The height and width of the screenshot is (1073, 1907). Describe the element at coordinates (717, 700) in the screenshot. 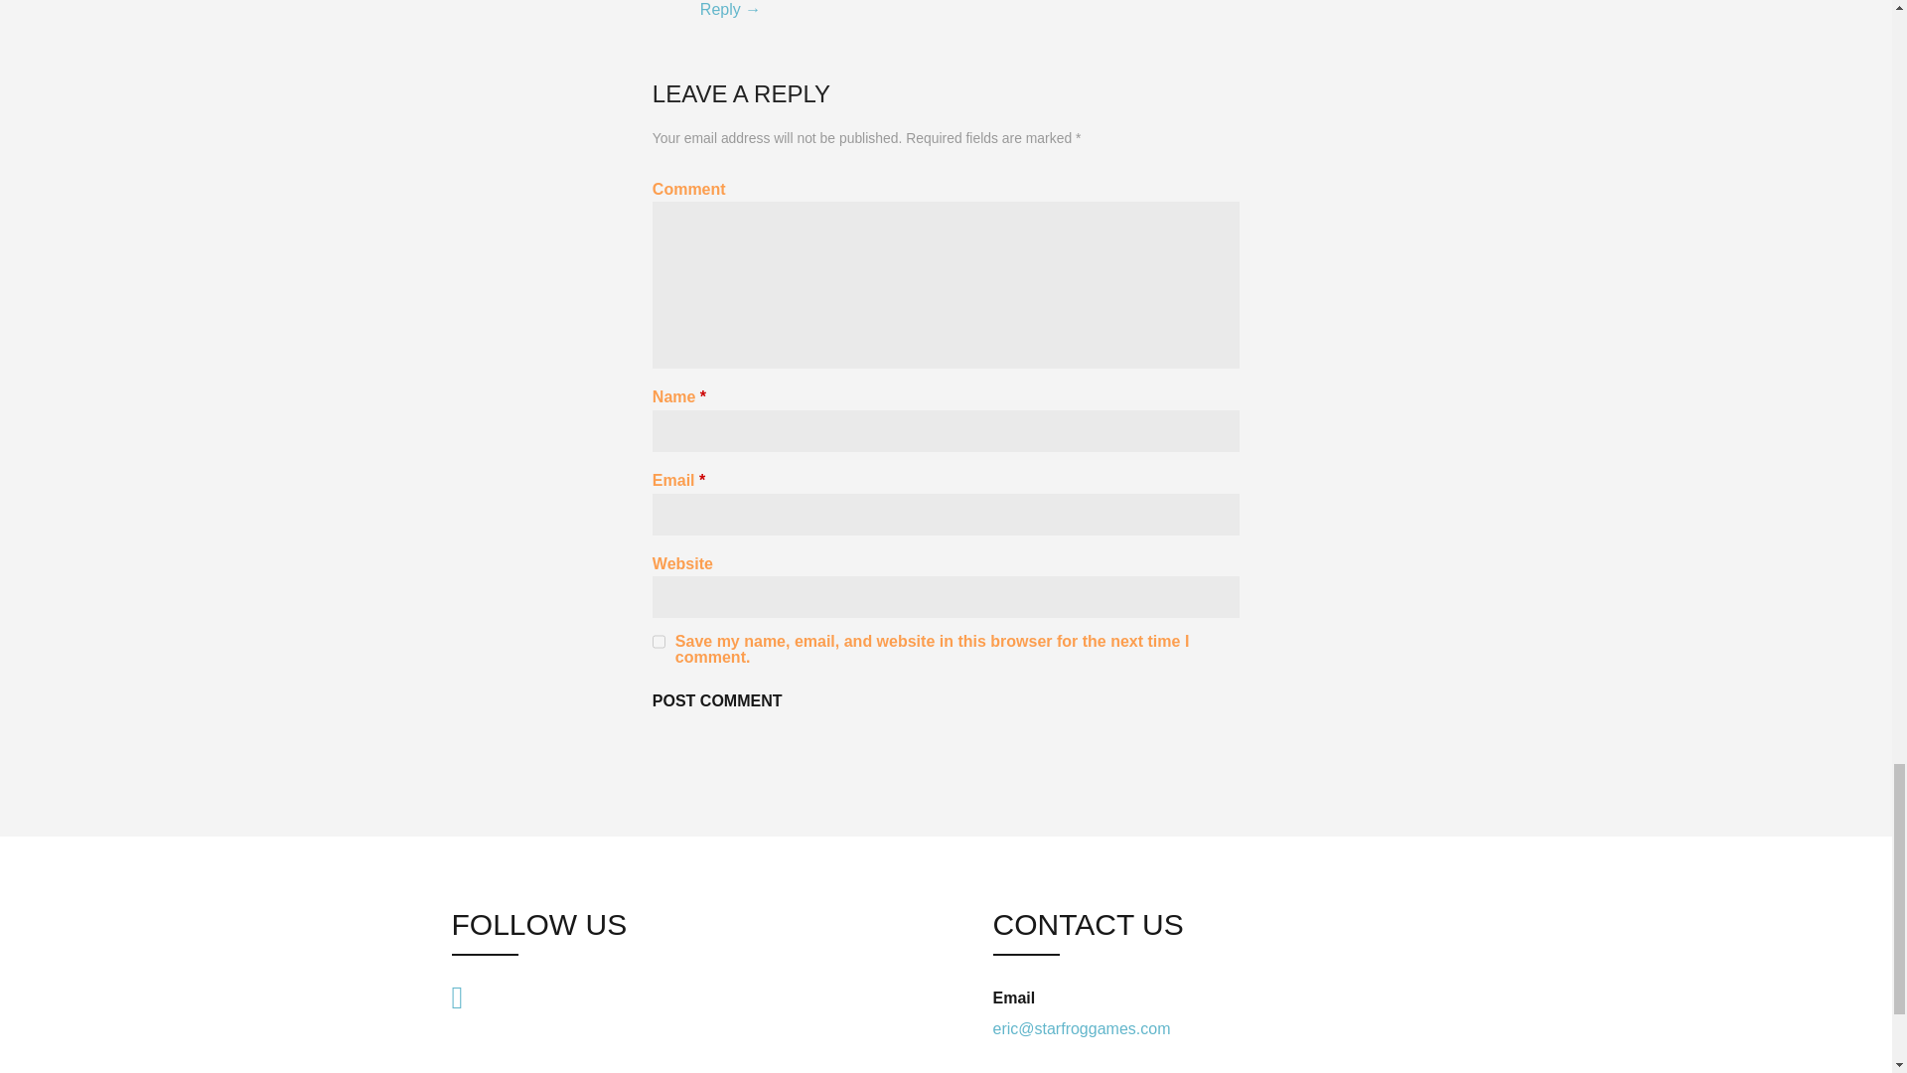

I see `Post Comment` at that location.